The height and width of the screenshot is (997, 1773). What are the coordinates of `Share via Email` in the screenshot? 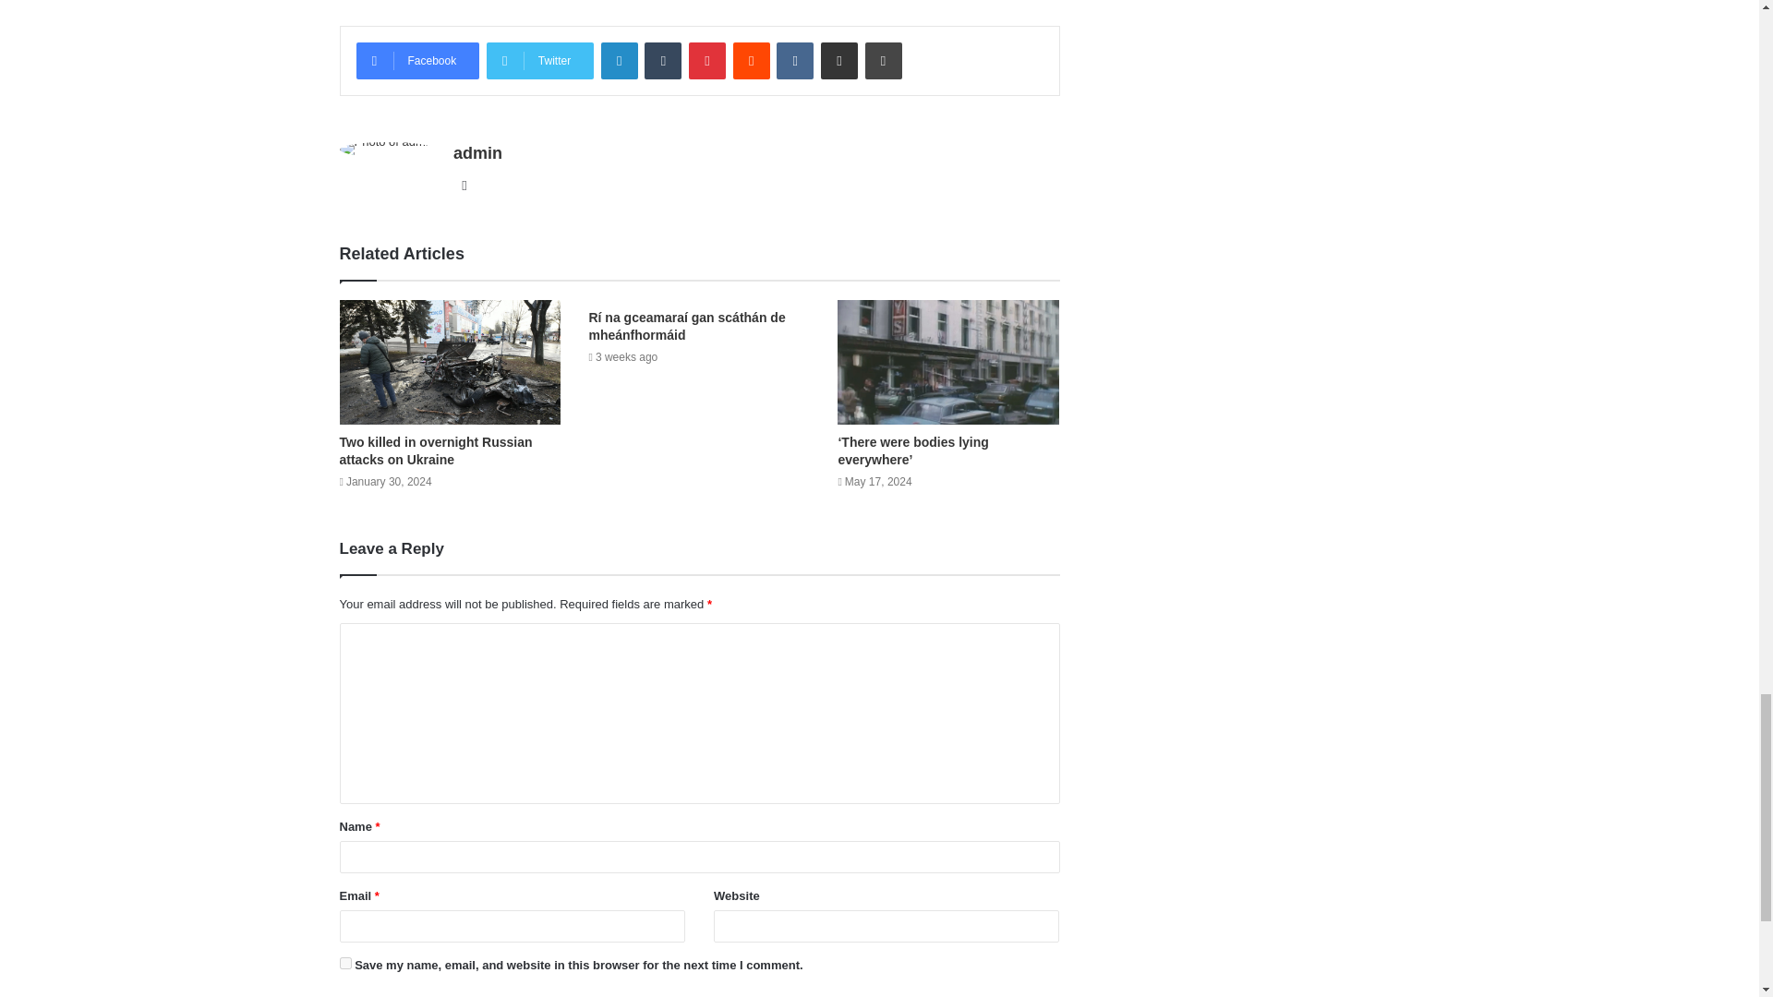 It's located at (838, 61).